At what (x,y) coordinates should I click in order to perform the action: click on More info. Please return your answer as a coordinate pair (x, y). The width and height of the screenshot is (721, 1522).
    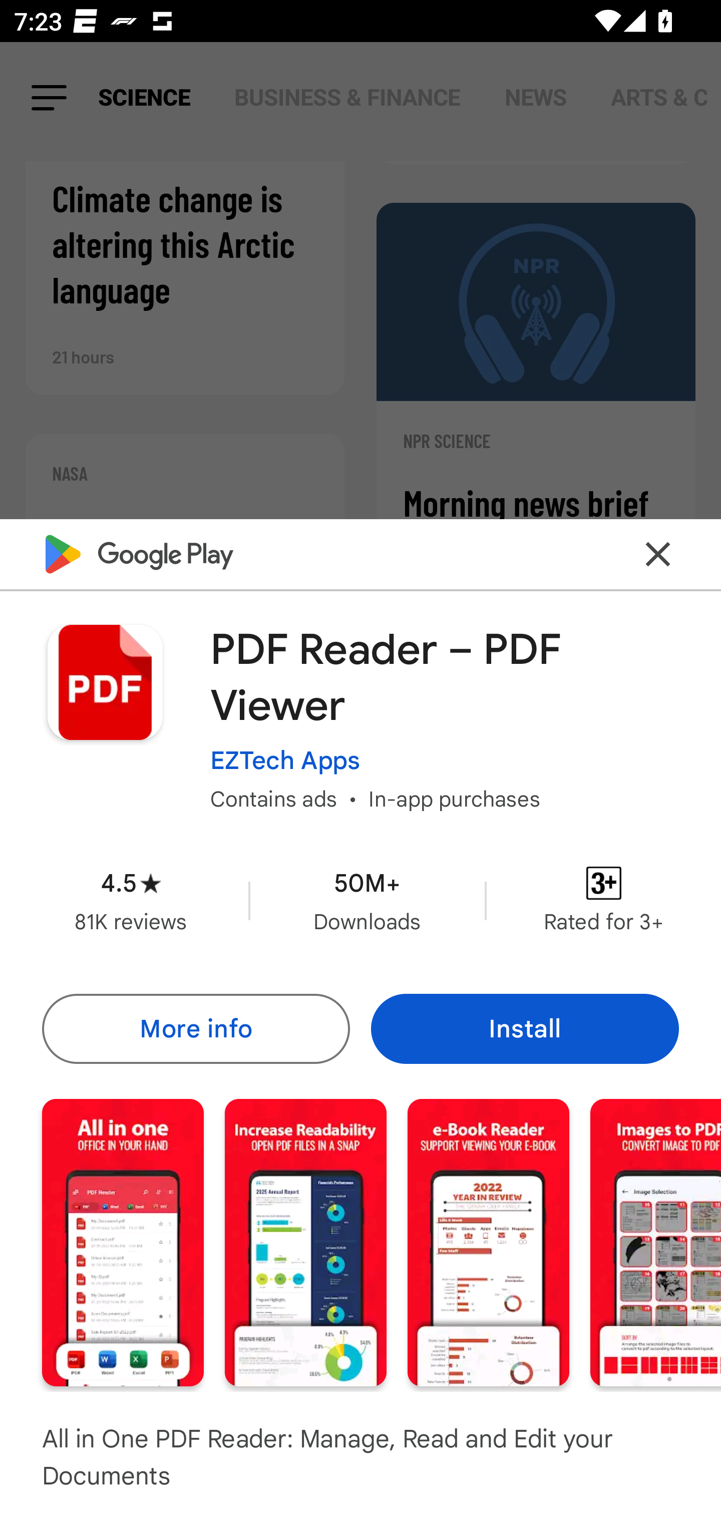
    Looking at the image, I should click on (195, 1028).